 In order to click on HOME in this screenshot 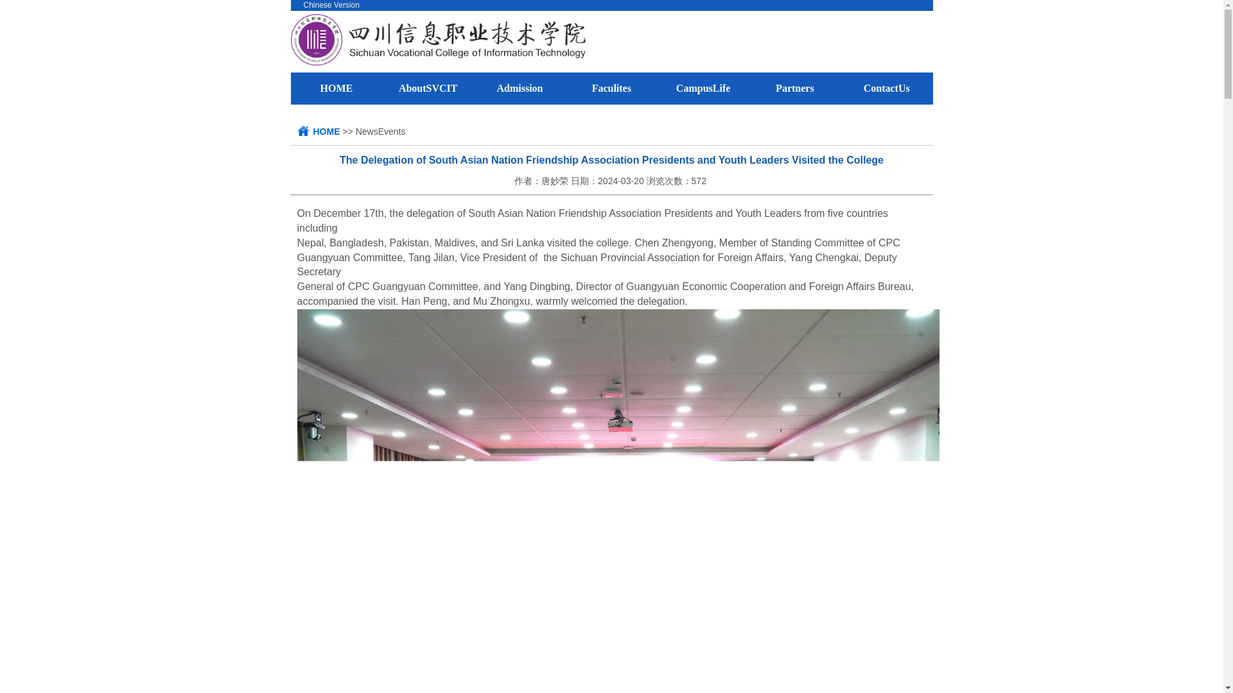, I will do `click(337, 87)`.